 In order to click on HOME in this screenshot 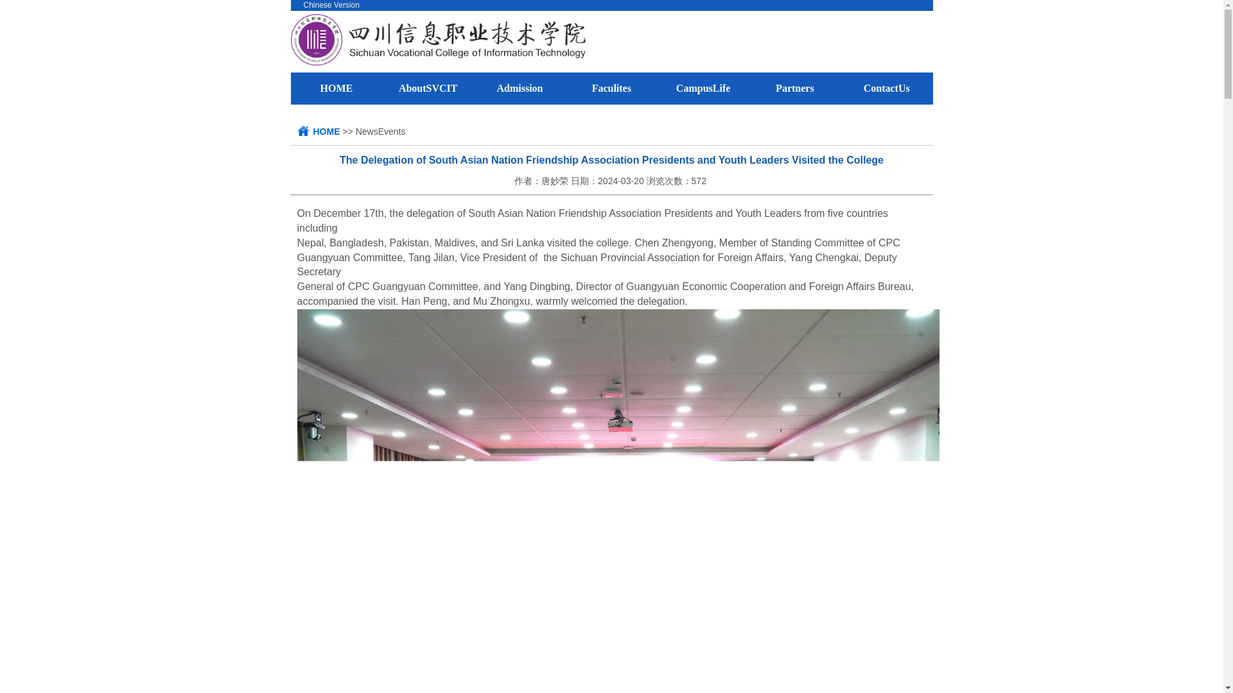, I will do `click(337, 87)`.